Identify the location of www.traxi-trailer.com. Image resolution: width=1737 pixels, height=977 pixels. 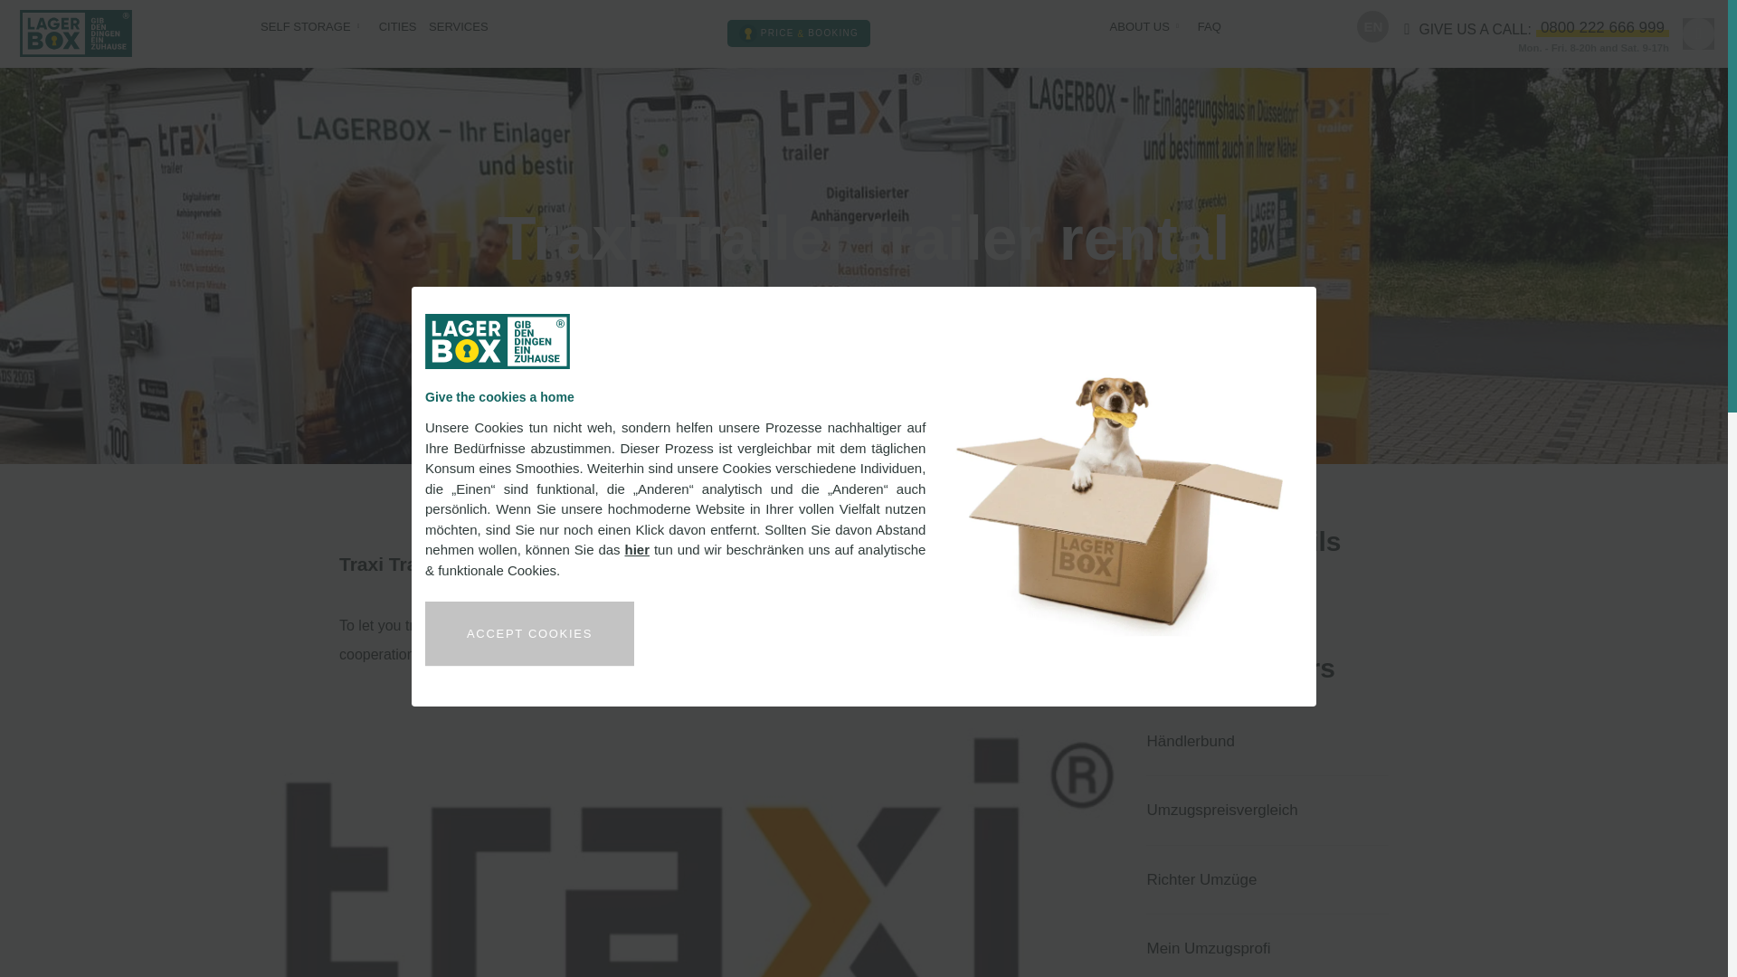
(1267, 591).